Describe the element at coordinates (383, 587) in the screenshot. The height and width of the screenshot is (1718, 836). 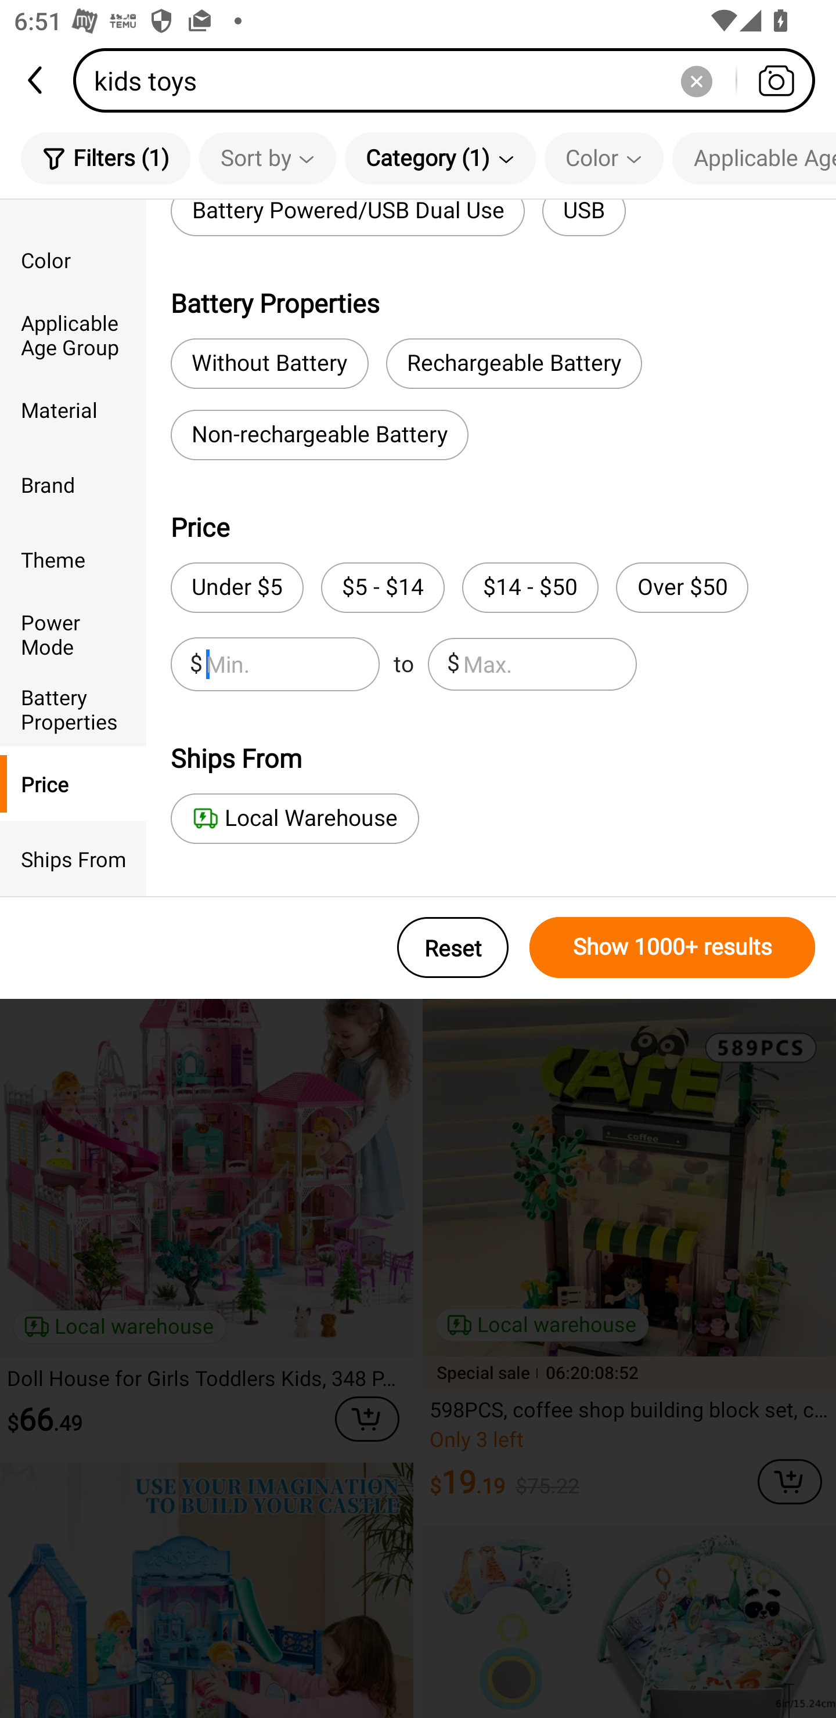
I see `$5 - $14` at that location.